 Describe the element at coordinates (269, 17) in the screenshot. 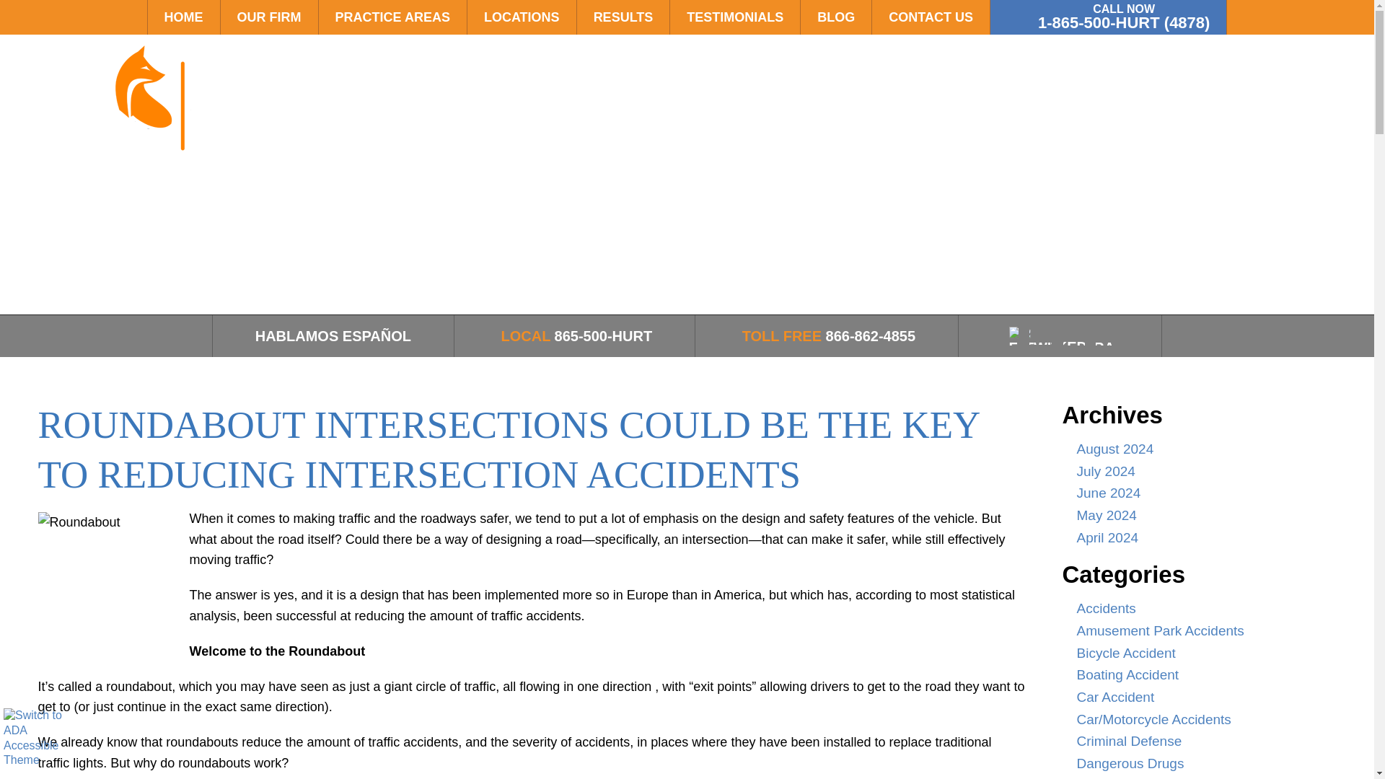

I see `OUR FIRM` at that location.